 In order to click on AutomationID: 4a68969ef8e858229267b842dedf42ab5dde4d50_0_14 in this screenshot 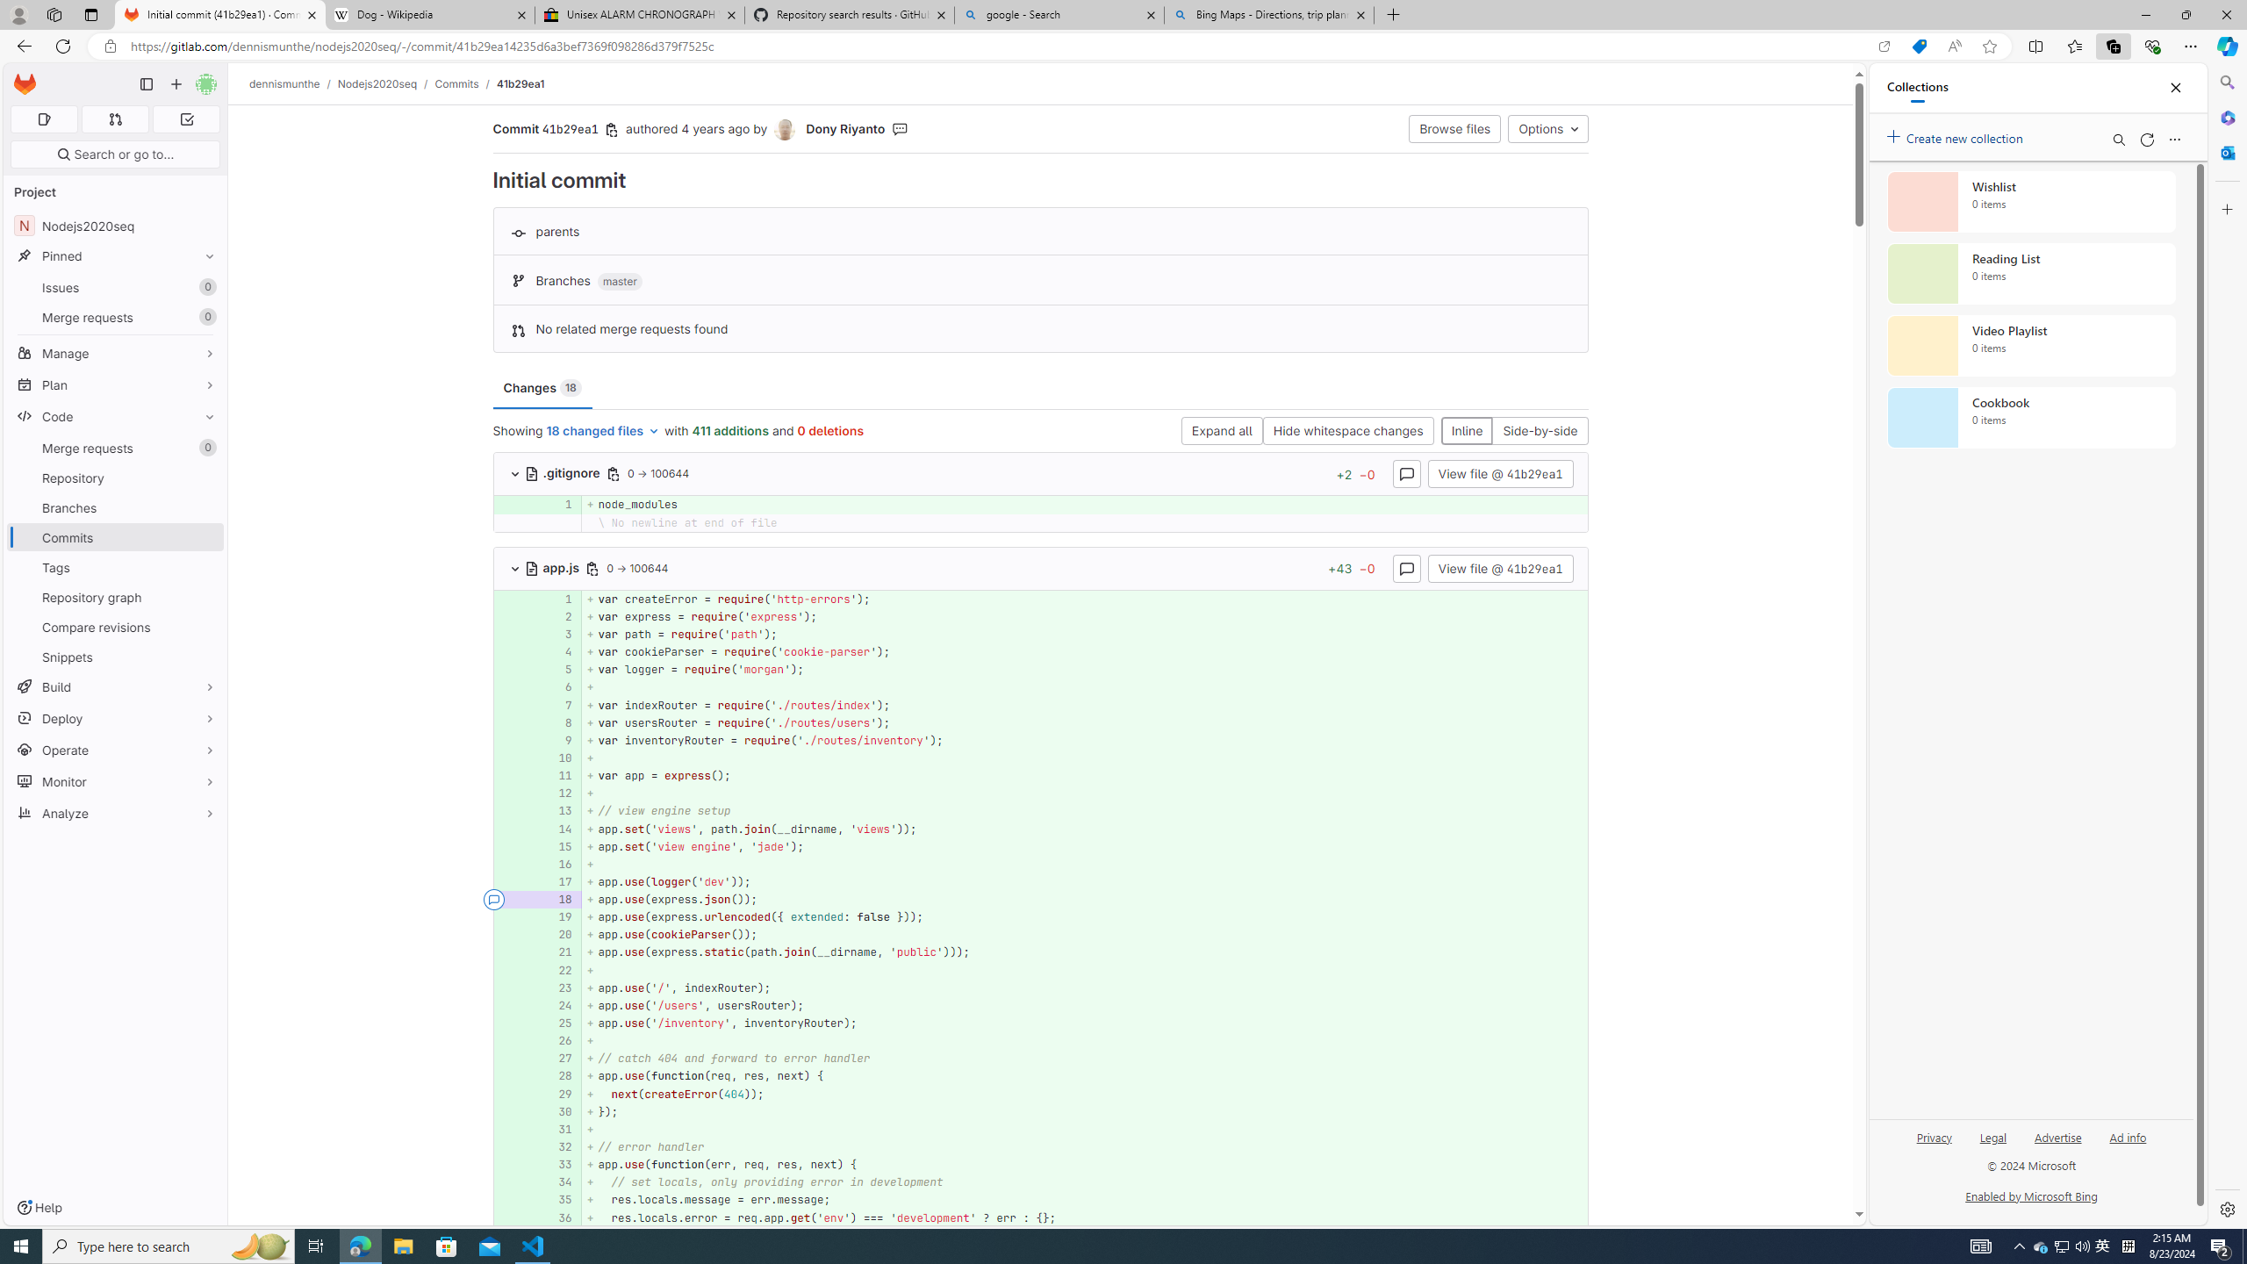, I will do `click(1041, 829)`.